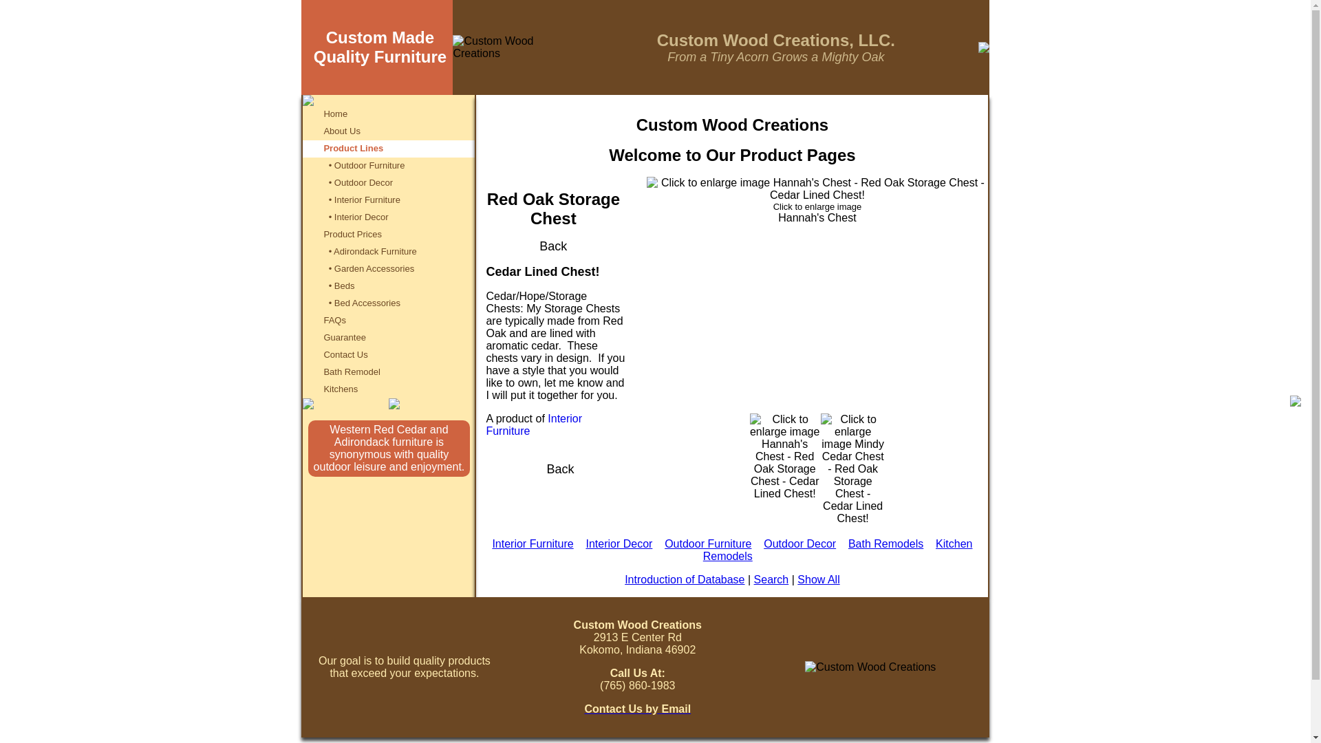  I want to click on Contact Us, so click(345, 354).